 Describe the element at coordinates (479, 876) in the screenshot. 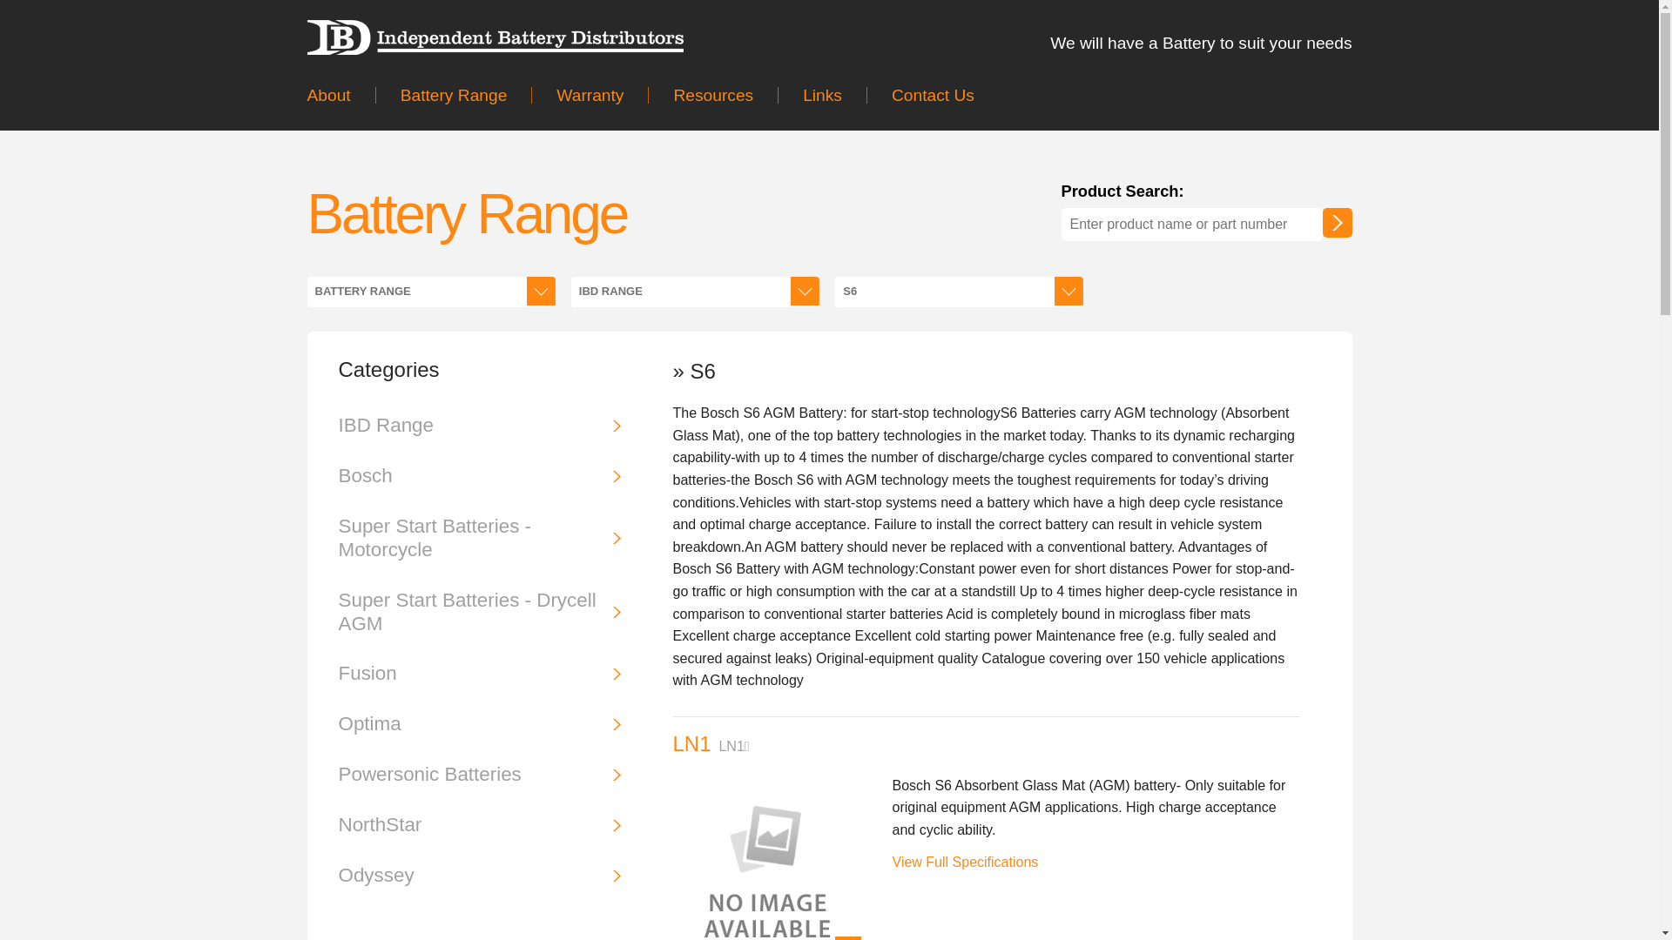

I see `Odyssey` at that location.